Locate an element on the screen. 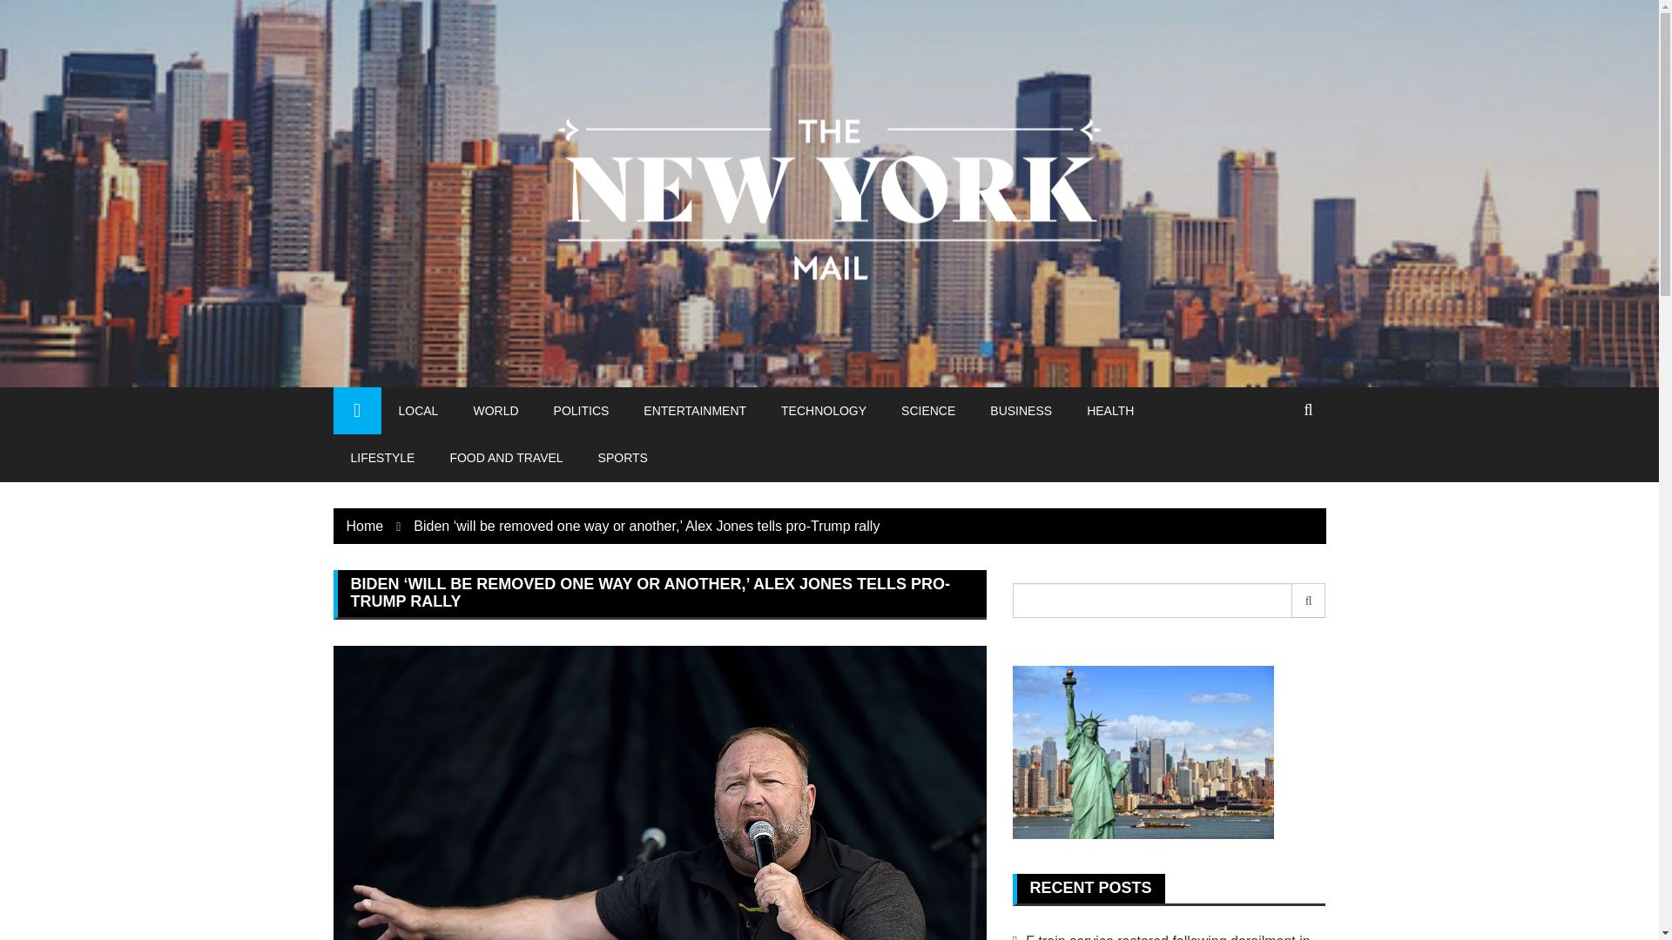  Search is located at coordinates (1309, 600).